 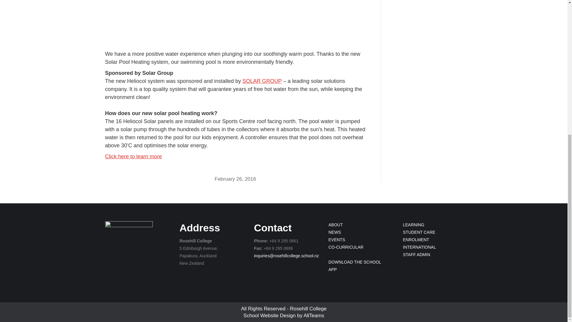 I want to click on Auckland NZ Website Design, School Website Designers, so click(x=269, y=315).